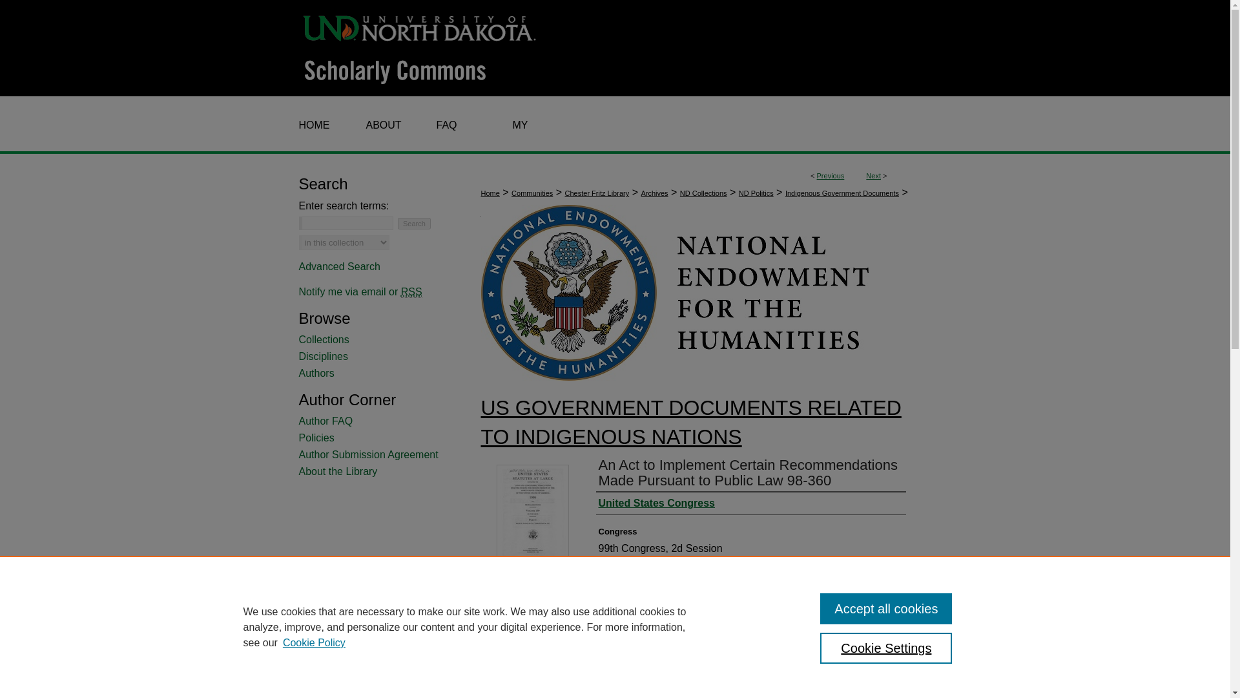  I want to click on Indigenous Studies Commons, so click(528, 664).